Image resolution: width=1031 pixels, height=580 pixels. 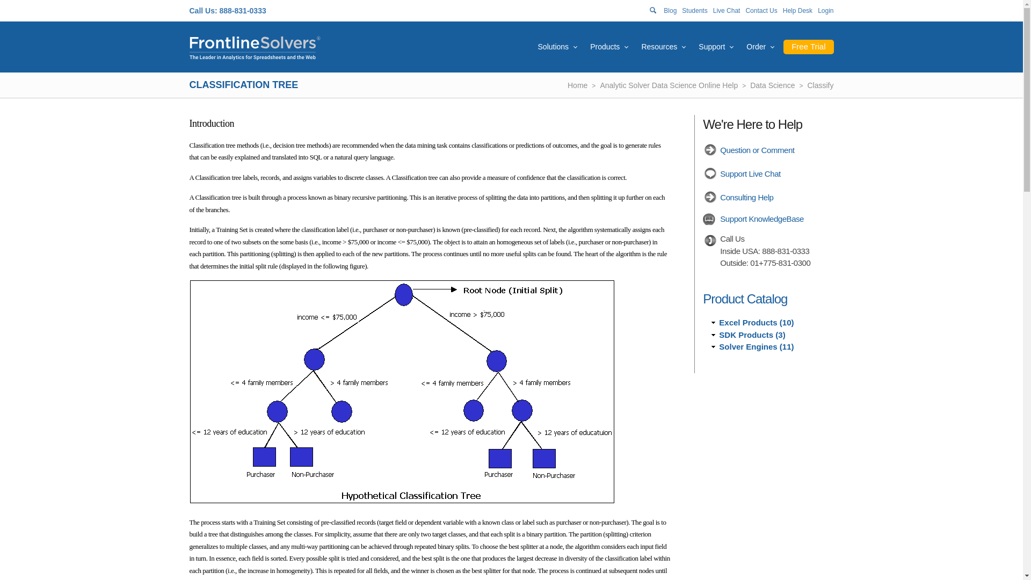 I want to click on Free Trial, so click(x=808, y=47).